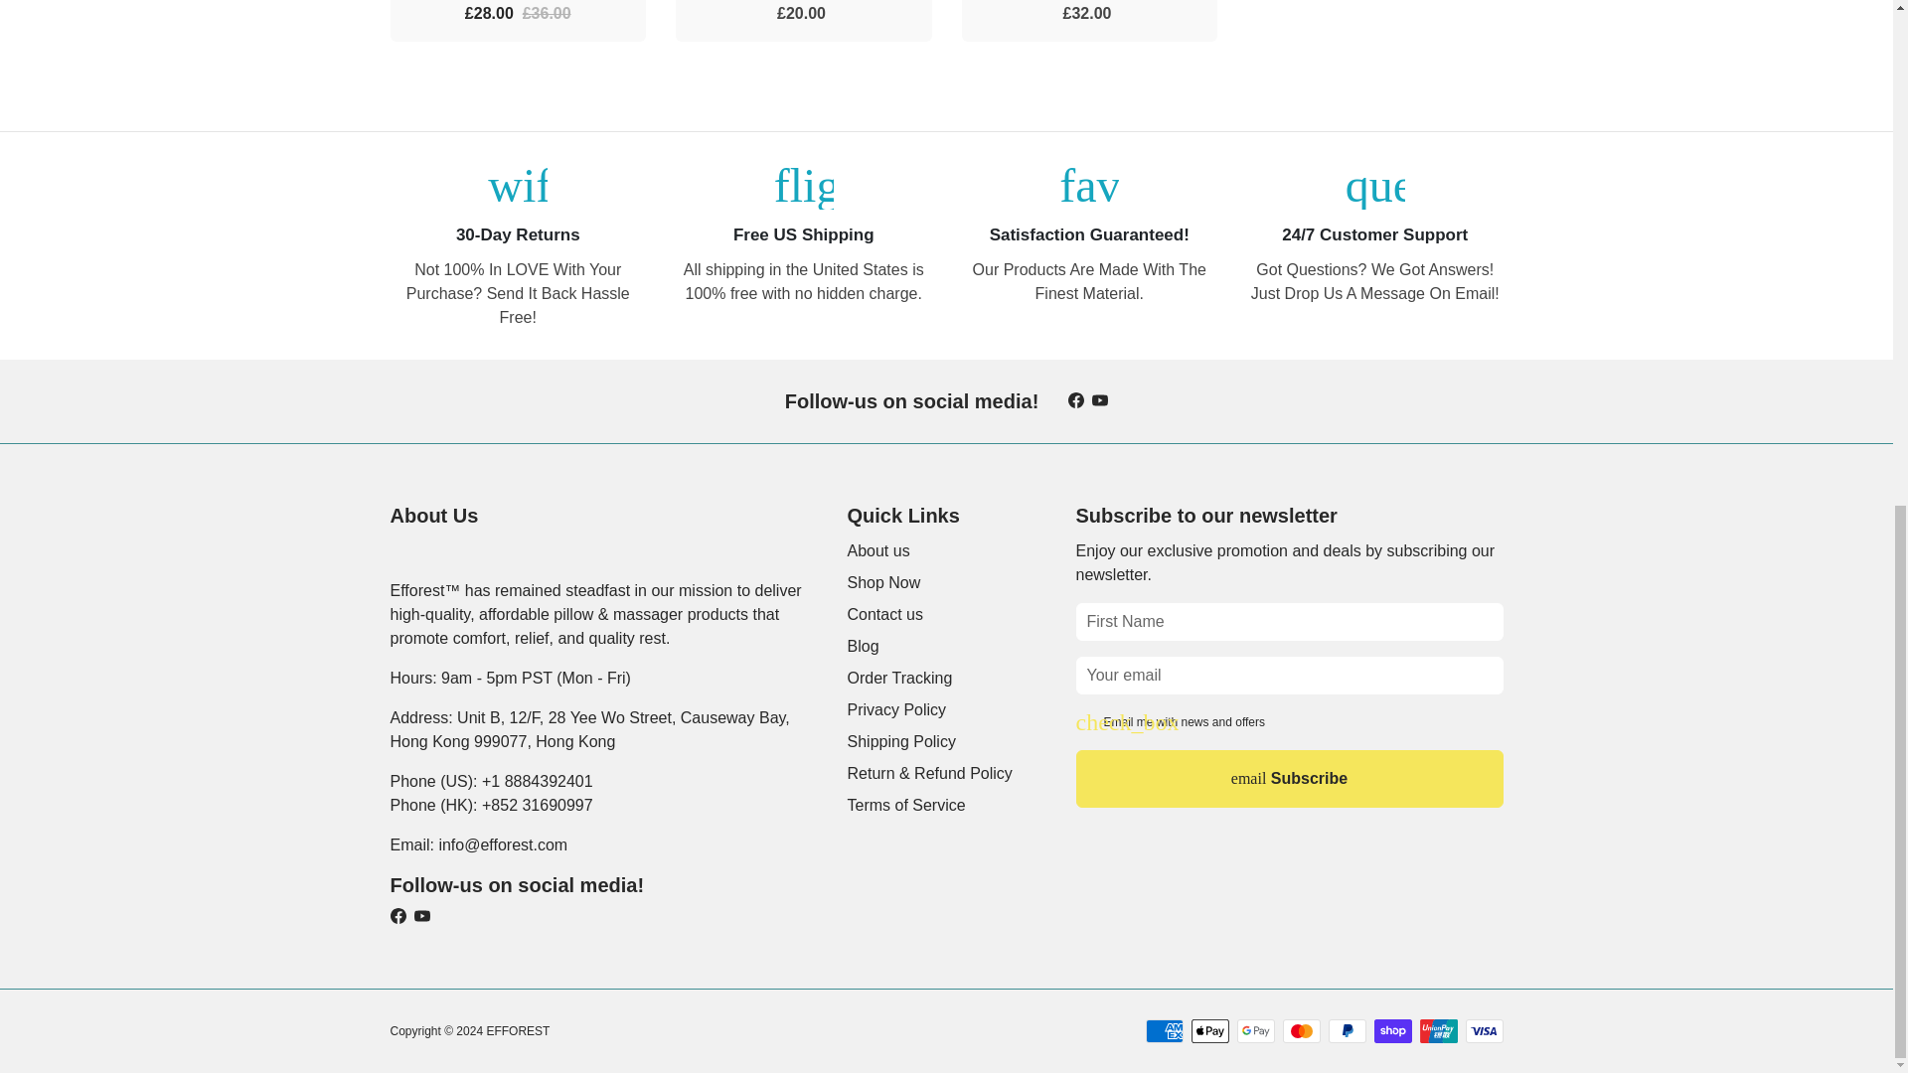 Image resolution: width=1908 pixels, height=1073 pixels. What do you see at coordinates (1347, 1031) in the screenshot?
I see `PayPal` at bounding box center [1347, 1031].